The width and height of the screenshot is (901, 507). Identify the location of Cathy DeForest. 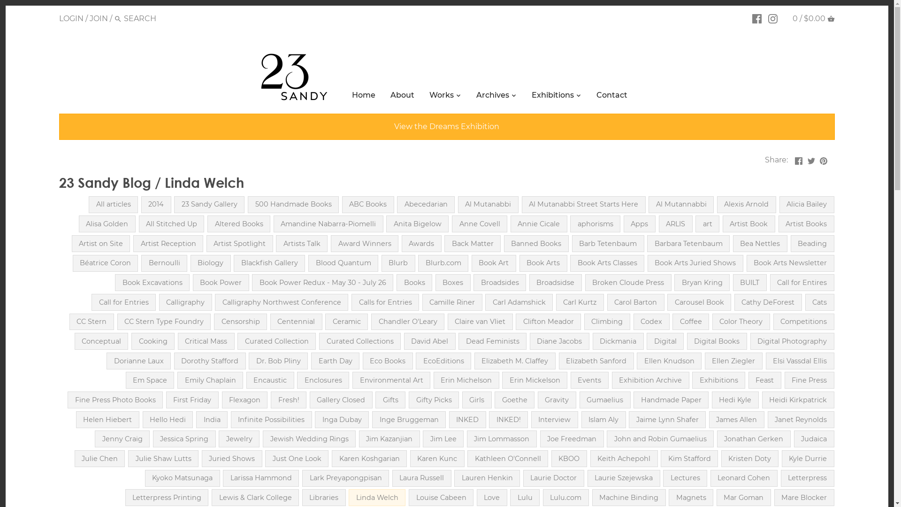
(768, 302).